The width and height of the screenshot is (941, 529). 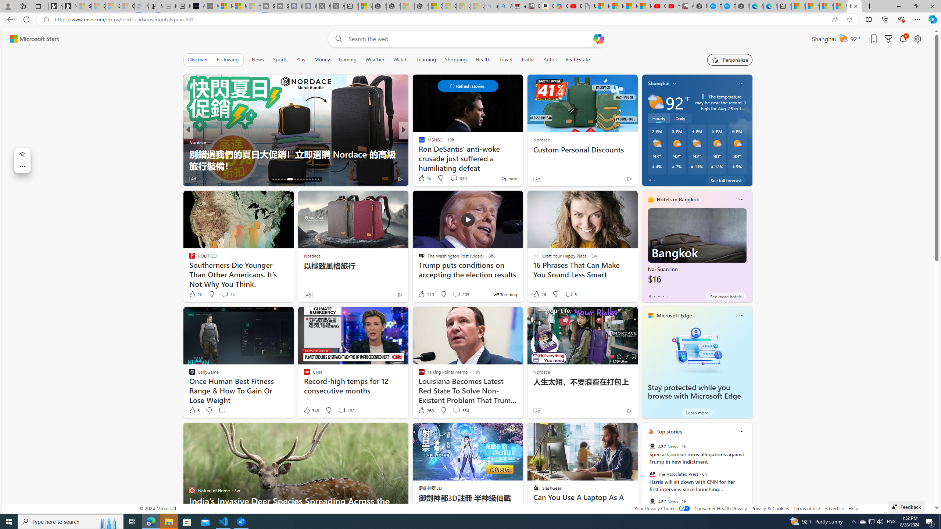 What do you see at coordinates (290, 179) in the screenshot?
I see `AutomationID: tab-21` at bounding box center [290, 179].